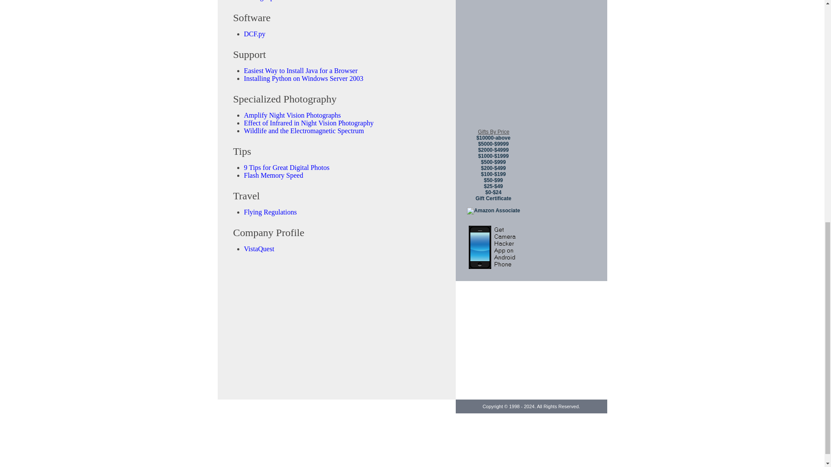 This screenshot has width=831, height=467. What do you see at coordinates (304, 78) in the screenshot?
I see `Installing Python on Windows Server 2003` at bounding box center [304, 78].